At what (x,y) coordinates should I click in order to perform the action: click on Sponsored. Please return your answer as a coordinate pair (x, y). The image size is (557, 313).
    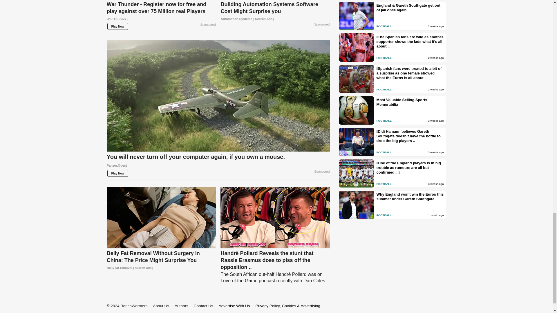
    Looking at the image, I should click on (208, 25).